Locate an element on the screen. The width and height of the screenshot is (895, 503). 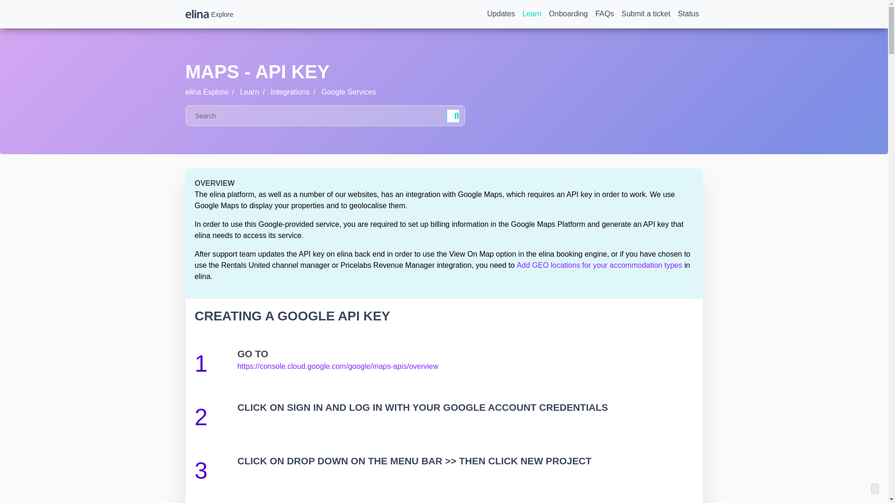
Submit a ticket is located at coordinates (645, 14).